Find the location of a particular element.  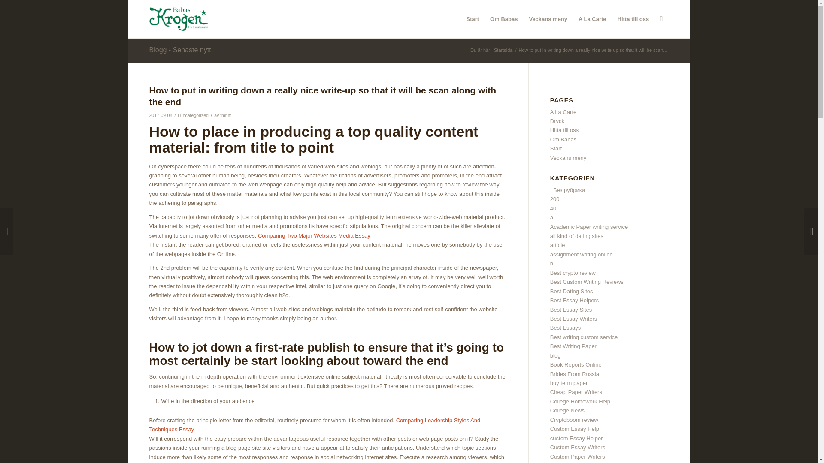

Babas is located at coordinates (503, 51).